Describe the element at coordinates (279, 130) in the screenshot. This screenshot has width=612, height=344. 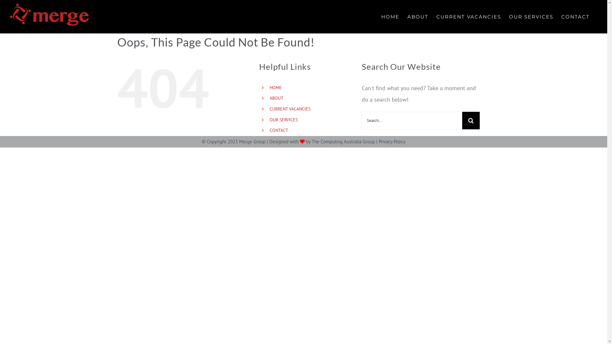
I see `CONTACT` at that location.